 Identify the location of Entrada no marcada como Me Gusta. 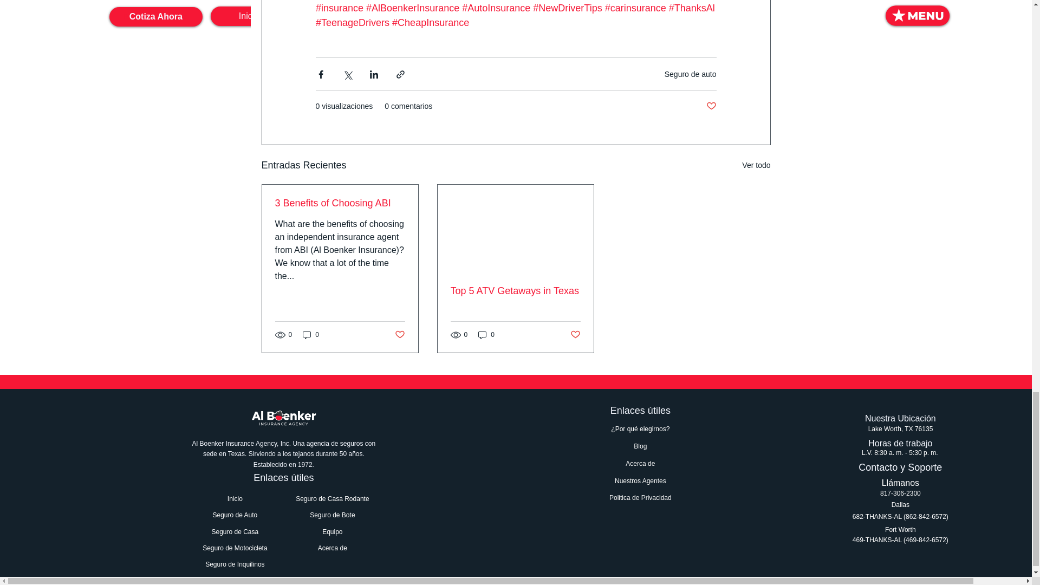
(711, 106).